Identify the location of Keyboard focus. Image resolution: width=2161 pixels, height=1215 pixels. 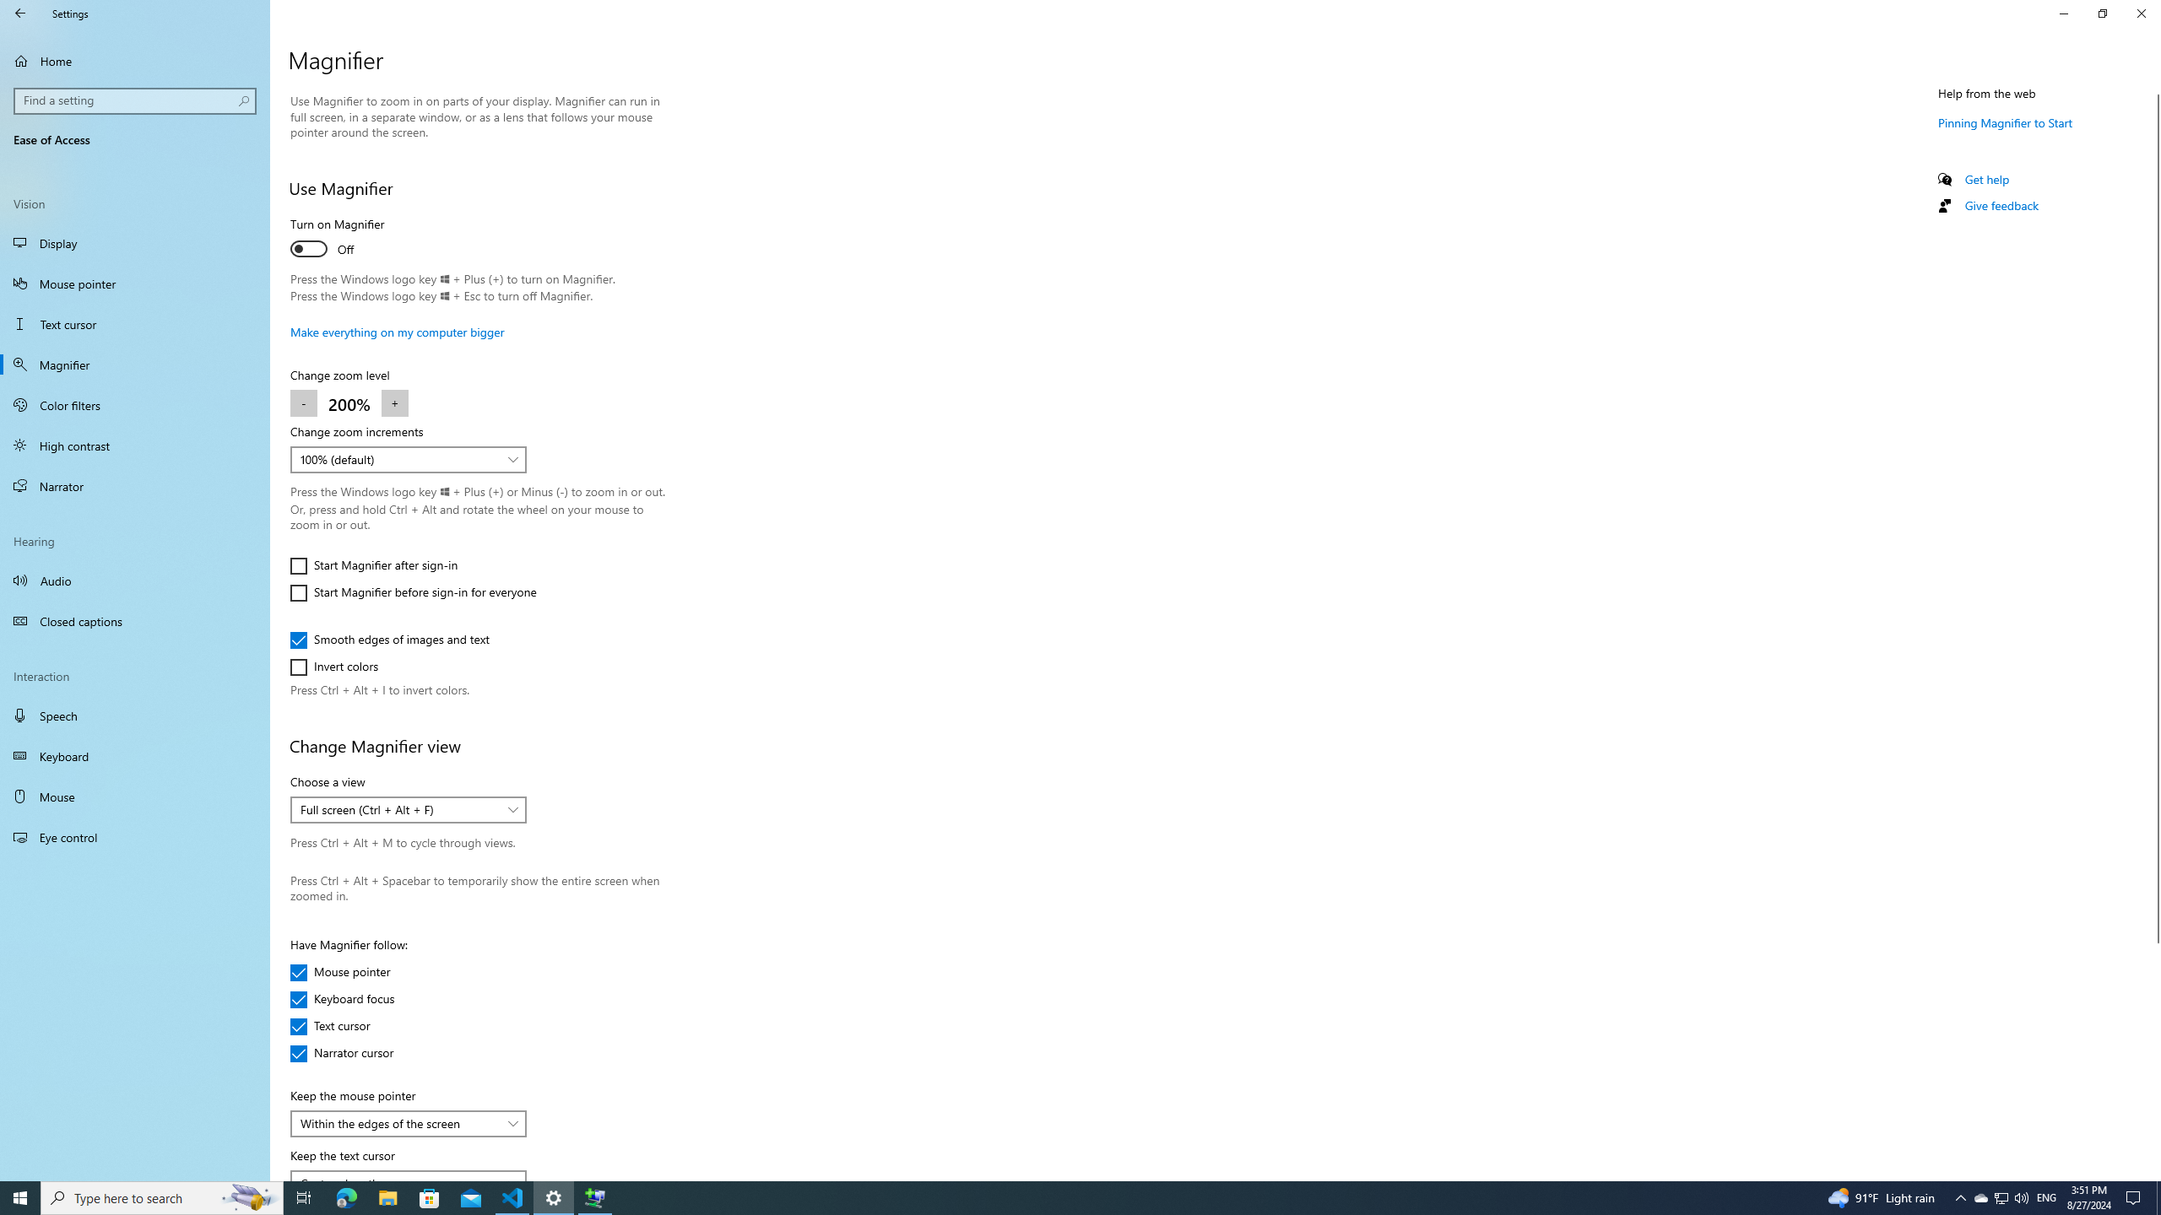
(343, 999).